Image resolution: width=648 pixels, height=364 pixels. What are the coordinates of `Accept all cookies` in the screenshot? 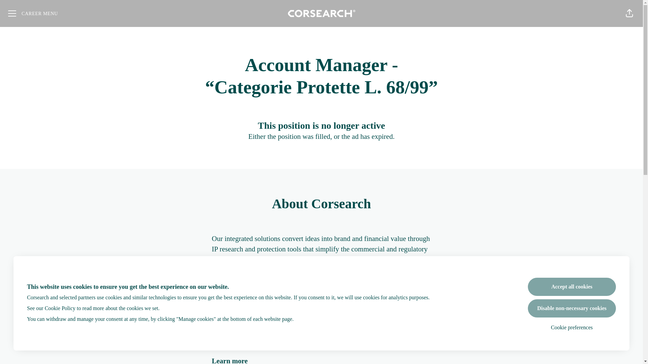 It's located at (572, 287).